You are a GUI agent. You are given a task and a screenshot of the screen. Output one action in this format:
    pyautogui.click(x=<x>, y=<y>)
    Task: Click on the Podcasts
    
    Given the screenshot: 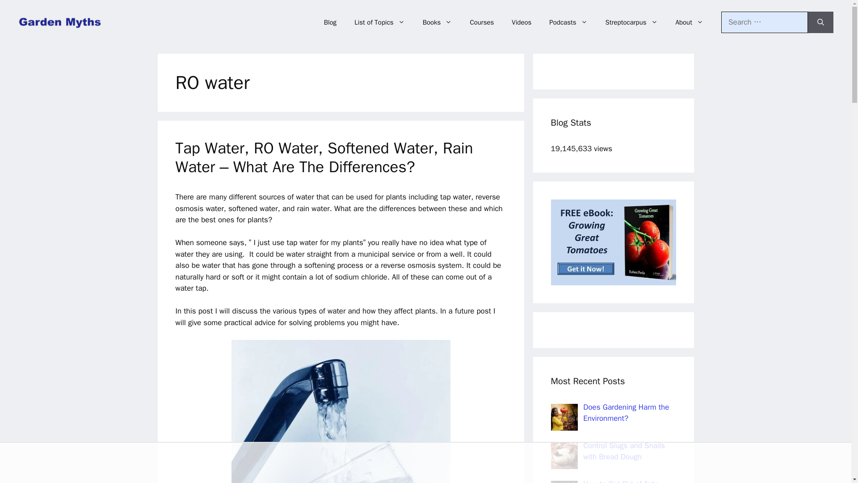 What is the action you would take?
    pyautogui.click(x=568, y=22)
    